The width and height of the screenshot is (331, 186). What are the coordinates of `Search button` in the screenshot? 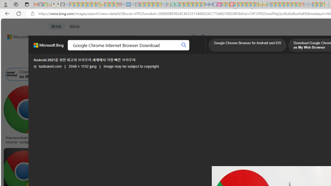 It's located at (184, 45).